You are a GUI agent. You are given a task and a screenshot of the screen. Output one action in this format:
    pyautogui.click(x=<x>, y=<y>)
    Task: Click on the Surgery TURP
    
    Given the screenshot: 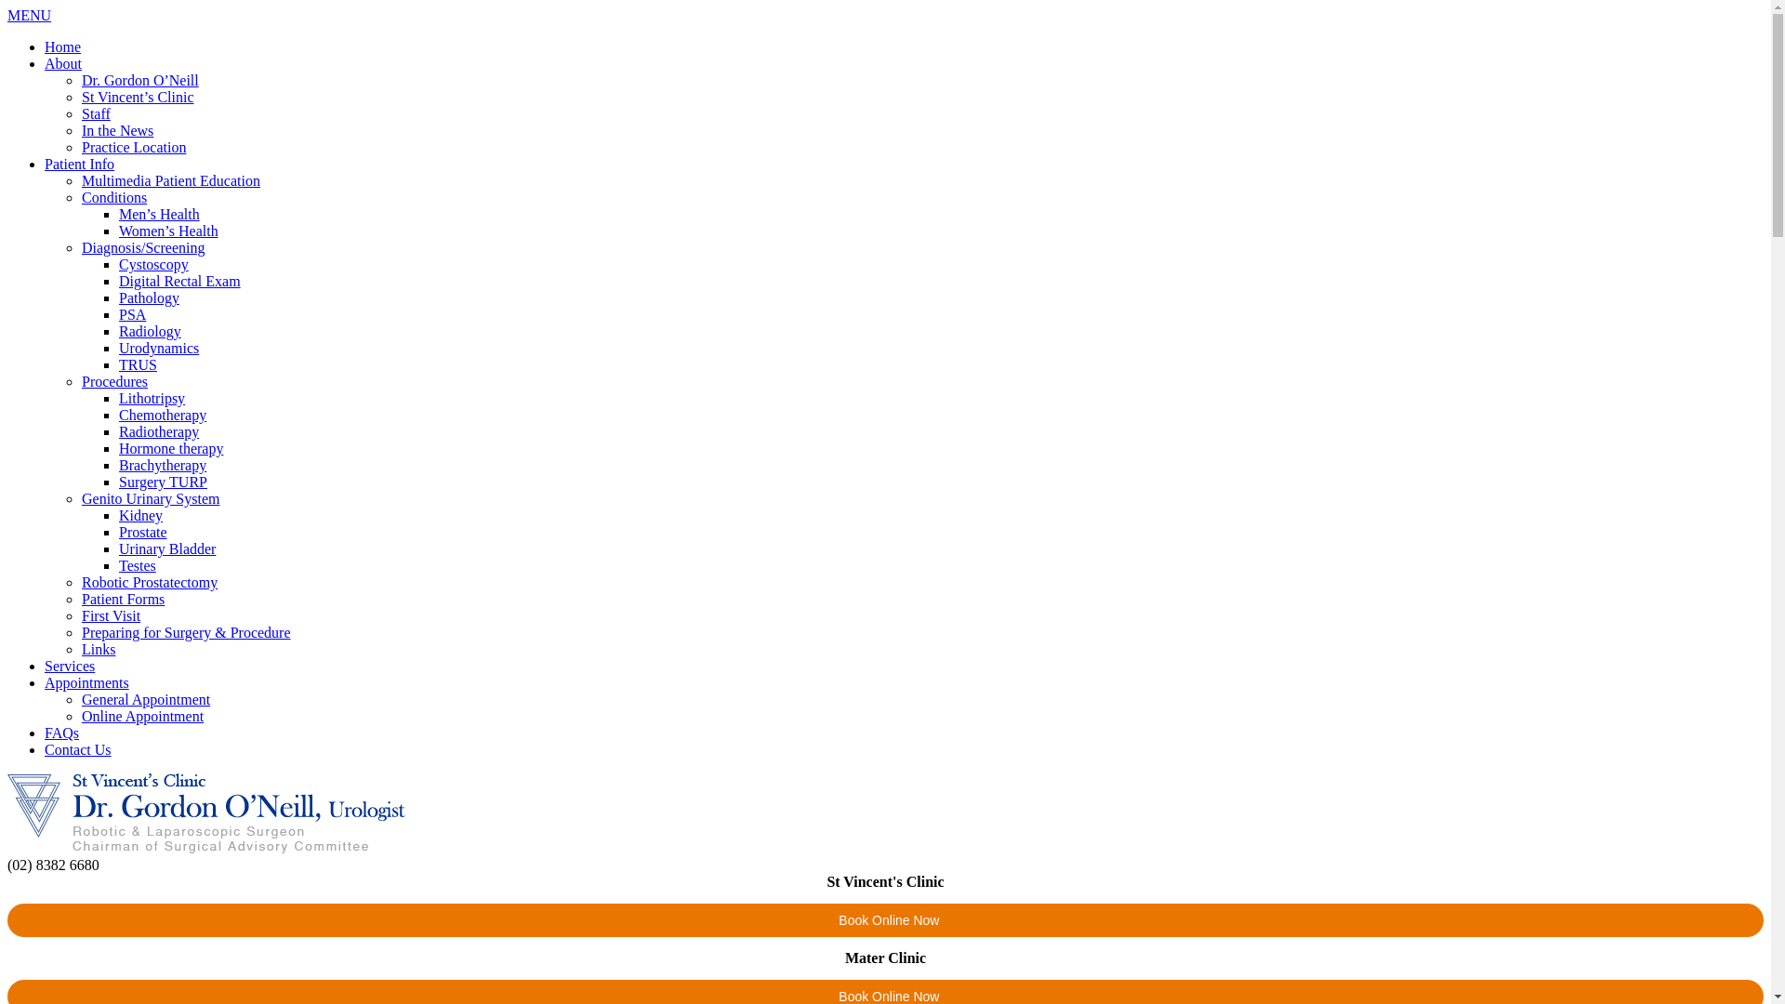 What is the action you would take?
    pyautogui.click(x=164, y=482)
    